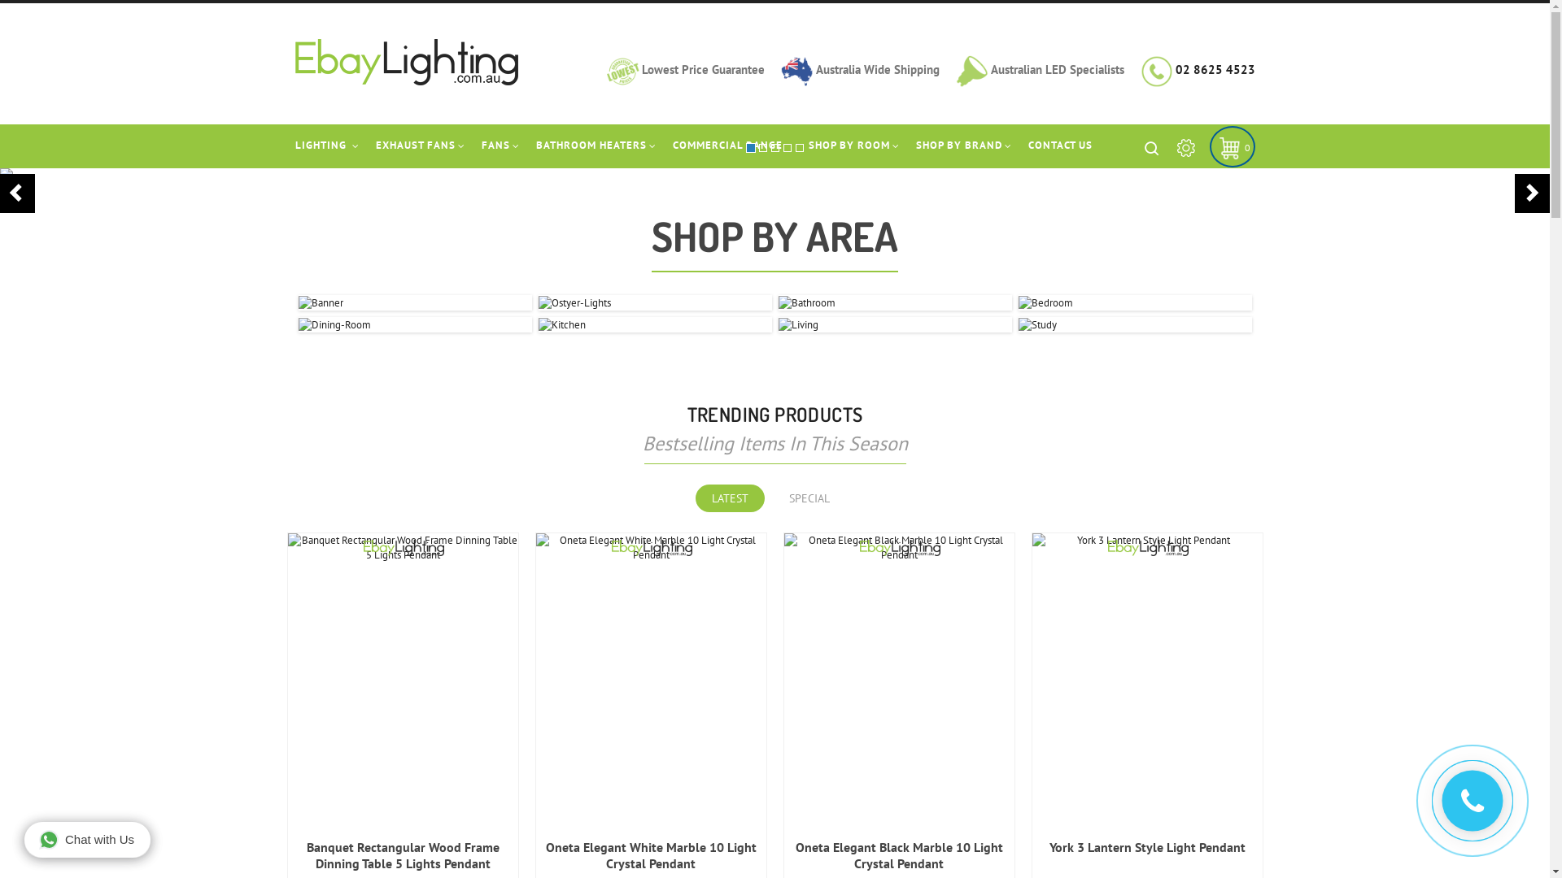 This screenshot has width=1562, height=878. Describe the element at coordinates (1215, 70) in the screenshot. I see `02 8625 4523` at that location.